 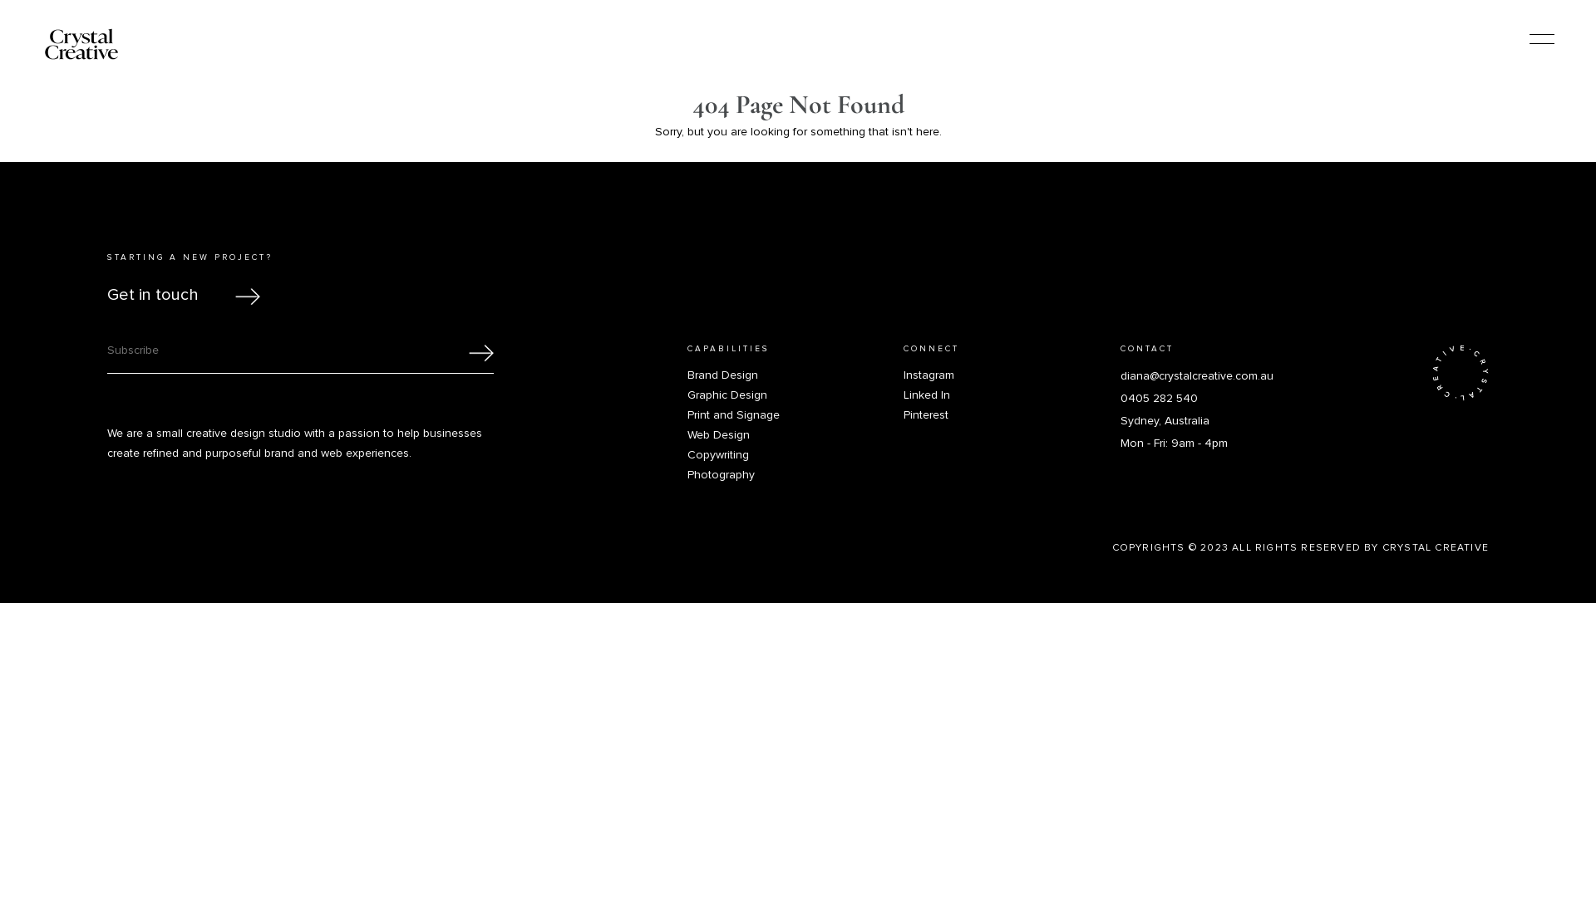 I want to click on Copywriting, so click(x=796, y=455).